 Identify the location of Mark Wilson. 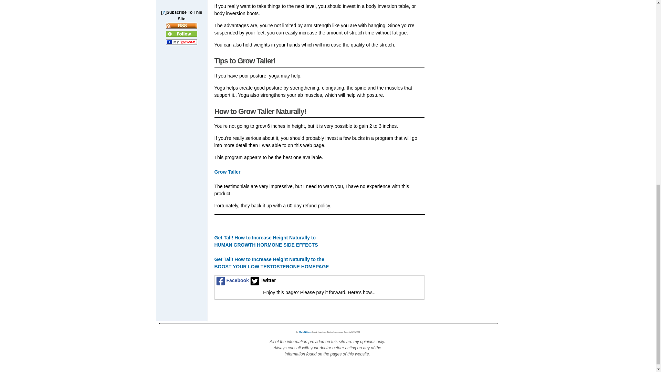
(304, 331).